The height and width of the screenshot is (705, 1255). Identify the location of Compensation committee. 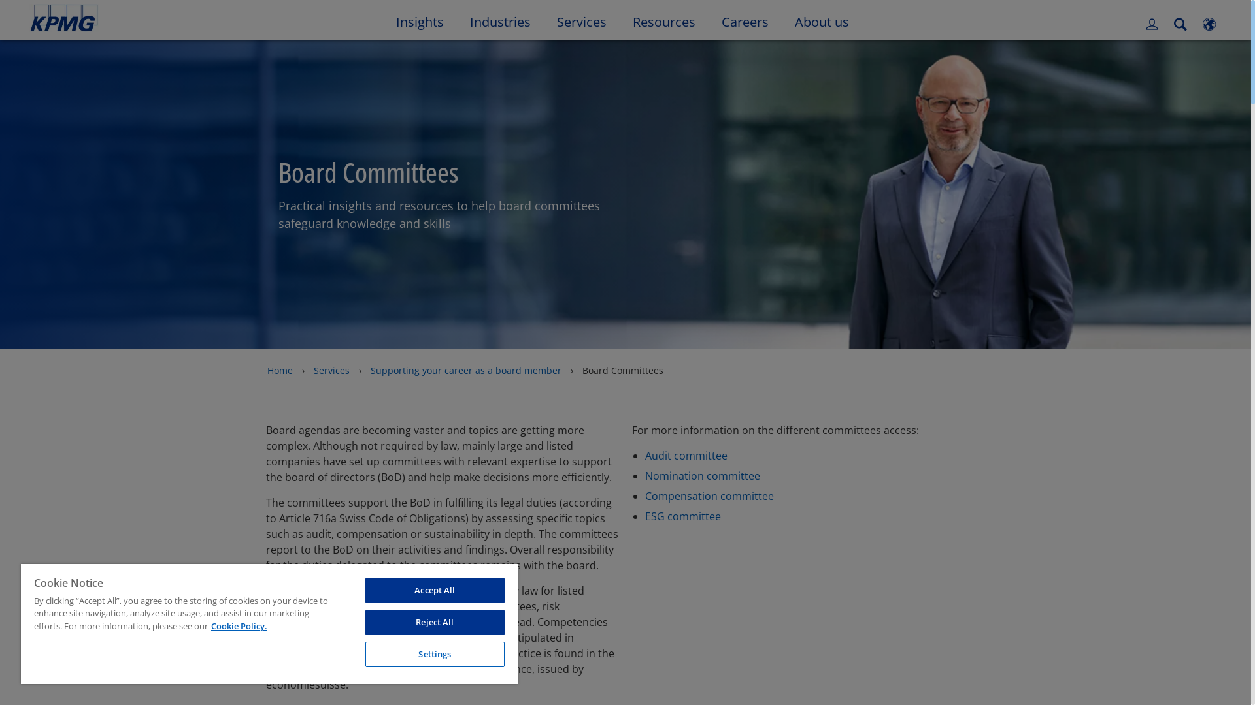
(710, 496).